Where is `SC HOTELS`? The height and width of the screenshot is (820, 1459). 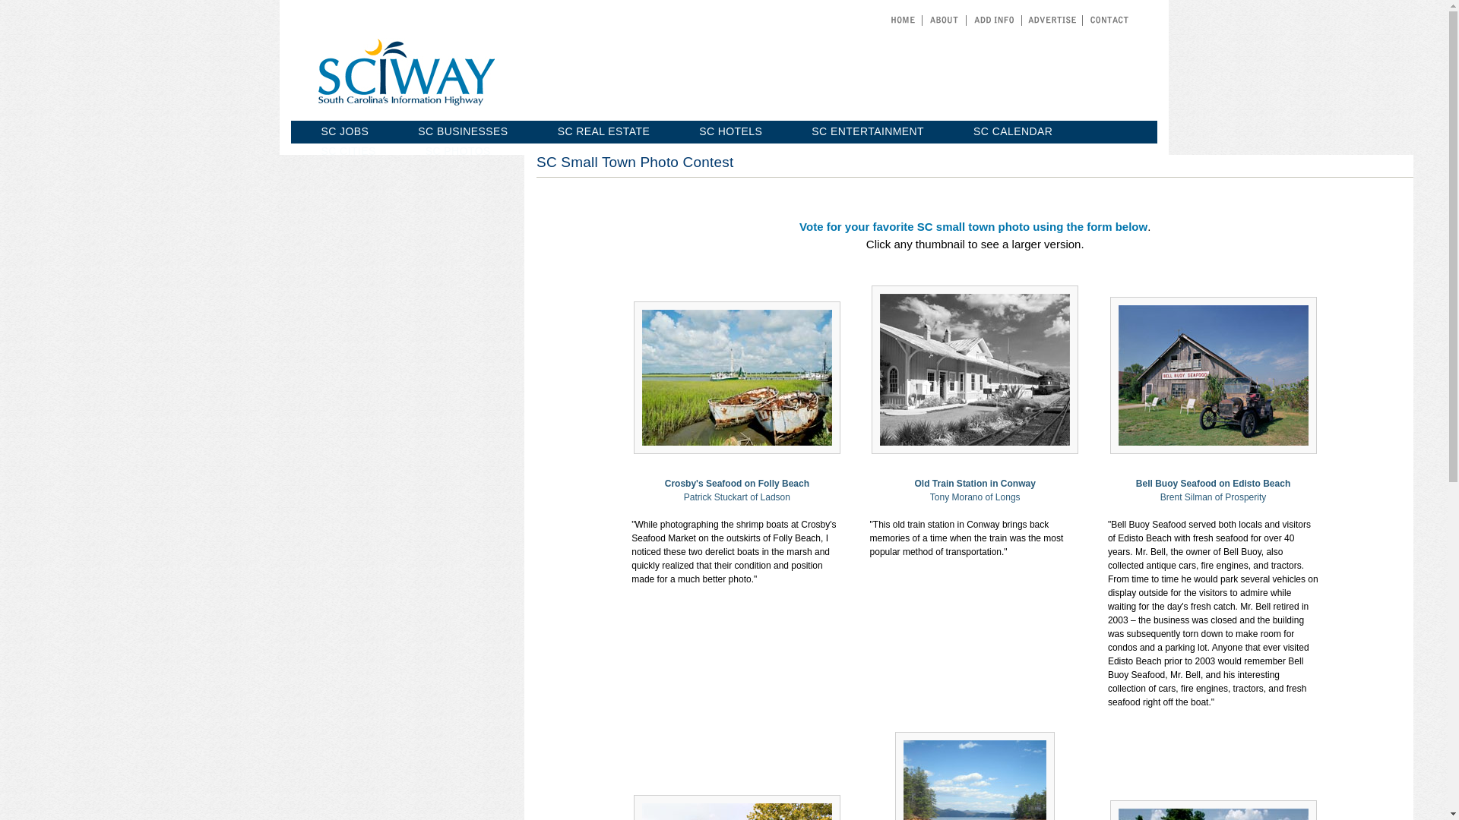 SC HOTELS is located at coordinates (729, 131).